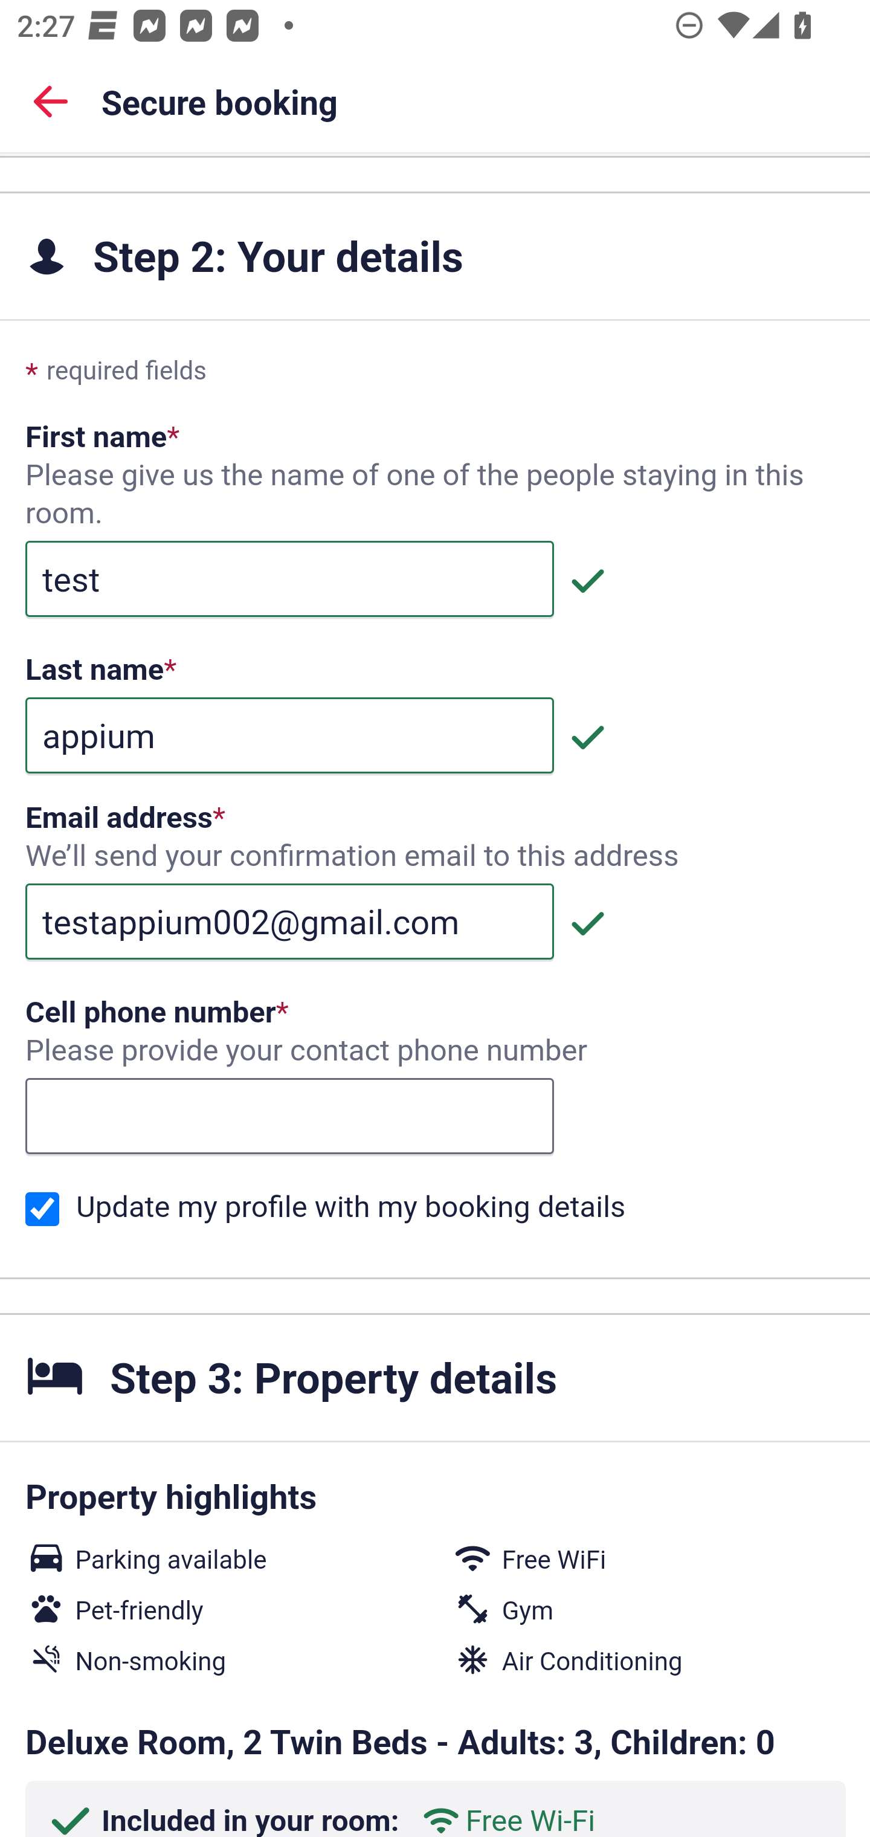  What do you see at coordinates (289, 578) in the screenshot?
I see `test` at bounding box center [289, 578].